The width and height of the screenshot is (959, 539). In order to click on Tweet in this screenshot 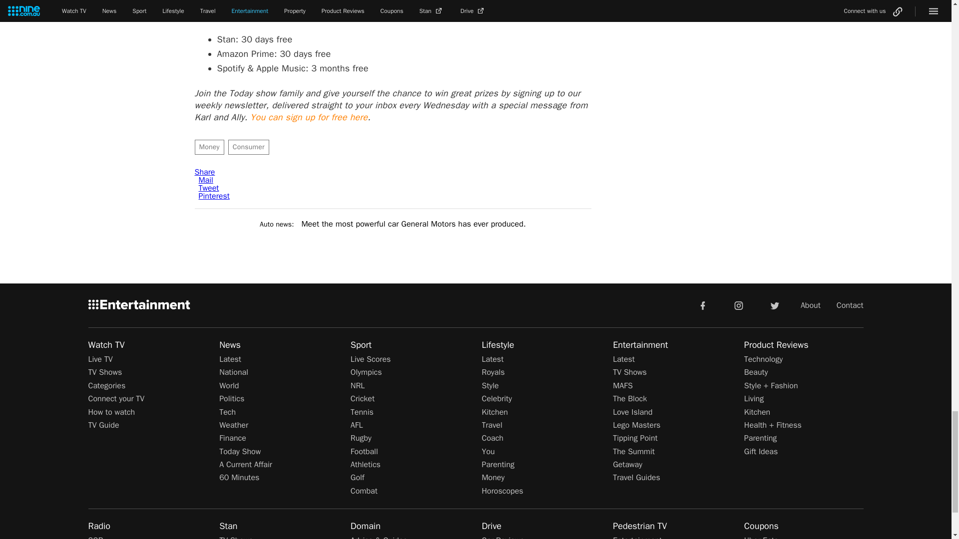, I will do `click(209, 188)`.